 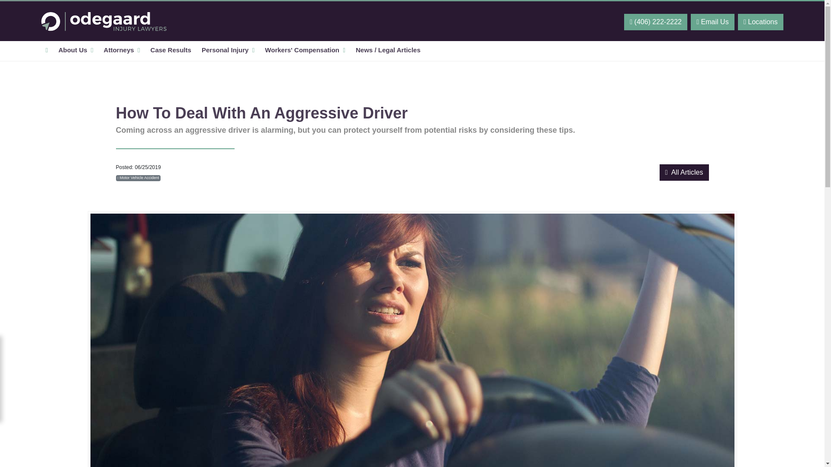 What do you see at coordinates (122, 51) in the screenshot?
I see `Attorneys  ` at bounding box center [122, 51].